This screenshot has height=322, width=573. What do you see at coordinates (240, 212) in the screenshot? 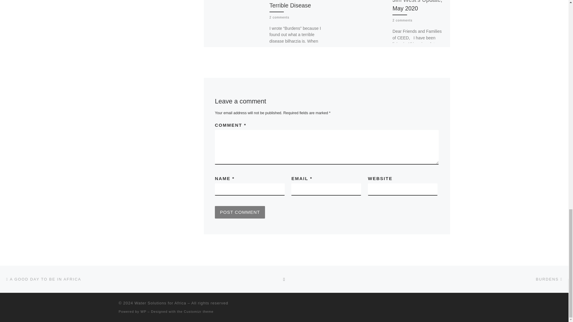
I see `Post Comment` at bounding box center [240, 212].